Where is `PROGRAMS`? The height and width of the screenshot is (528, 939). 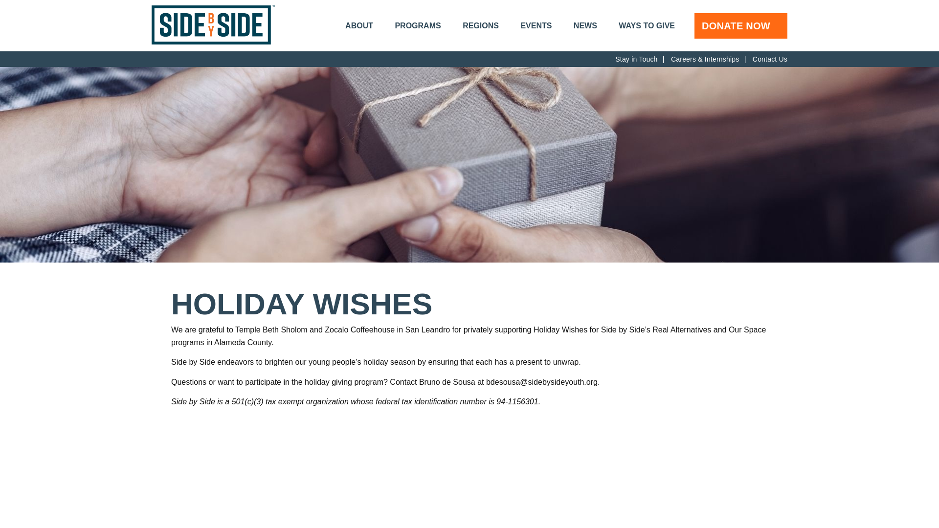
PROGRAMS is located at coordinates (417, 25).